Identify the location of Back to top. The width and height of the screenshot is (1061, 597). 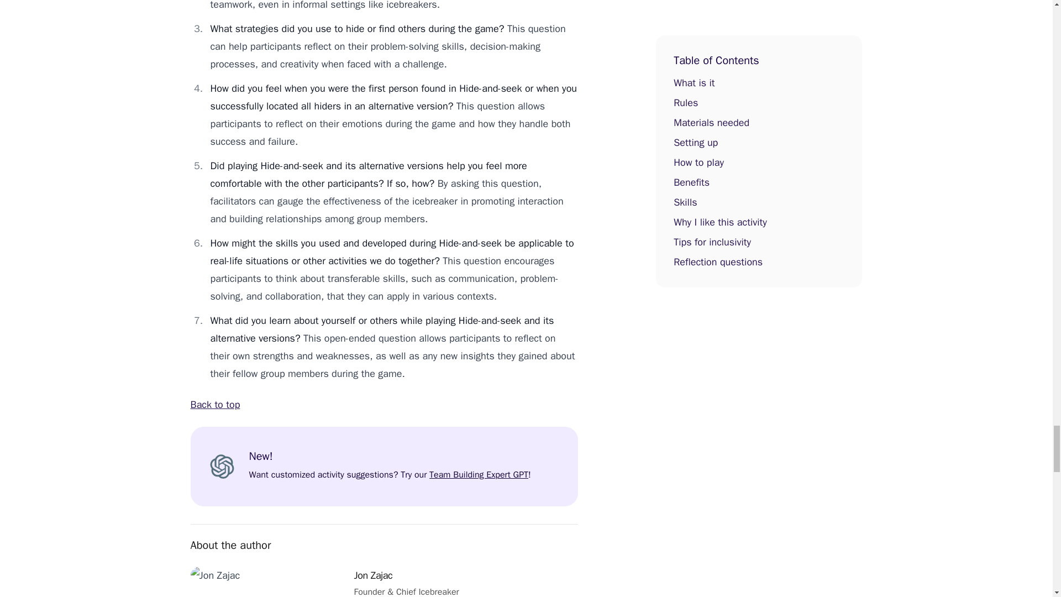
(214, 405).